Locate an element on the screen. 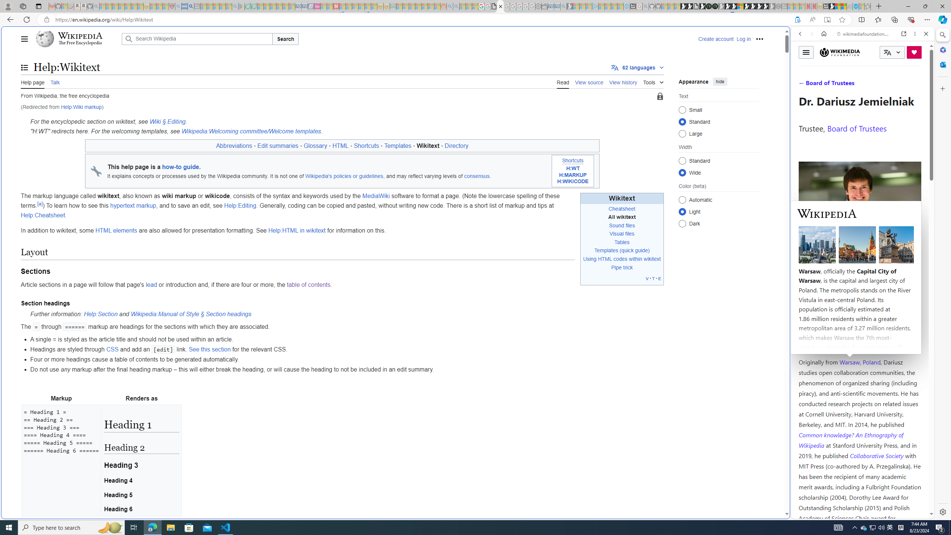 This screenshot has width=951, height=535. Close split screen is located at coordinates (789, 38).